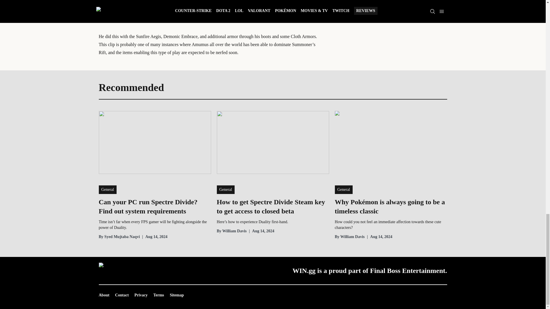 This screenshot has width=550, height=309. Describe the element at coordinates (231, 231) in the screenshot. I see `By William Davis` at that location.